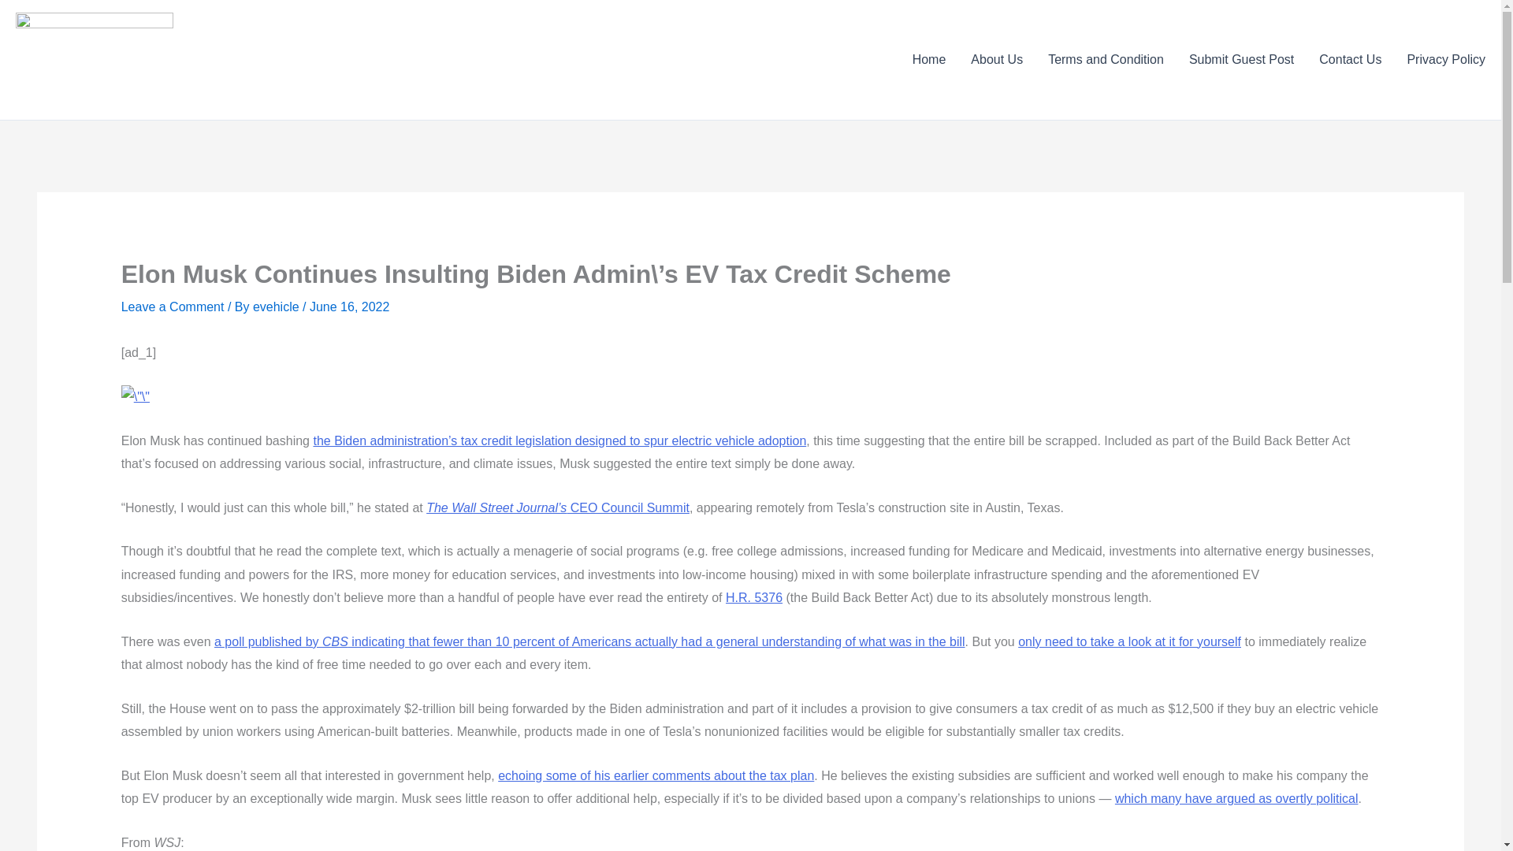 Image resolution: width=1513 pixels, height=851 pixels. I want to click on H.R. 5376, so click(753, 597).